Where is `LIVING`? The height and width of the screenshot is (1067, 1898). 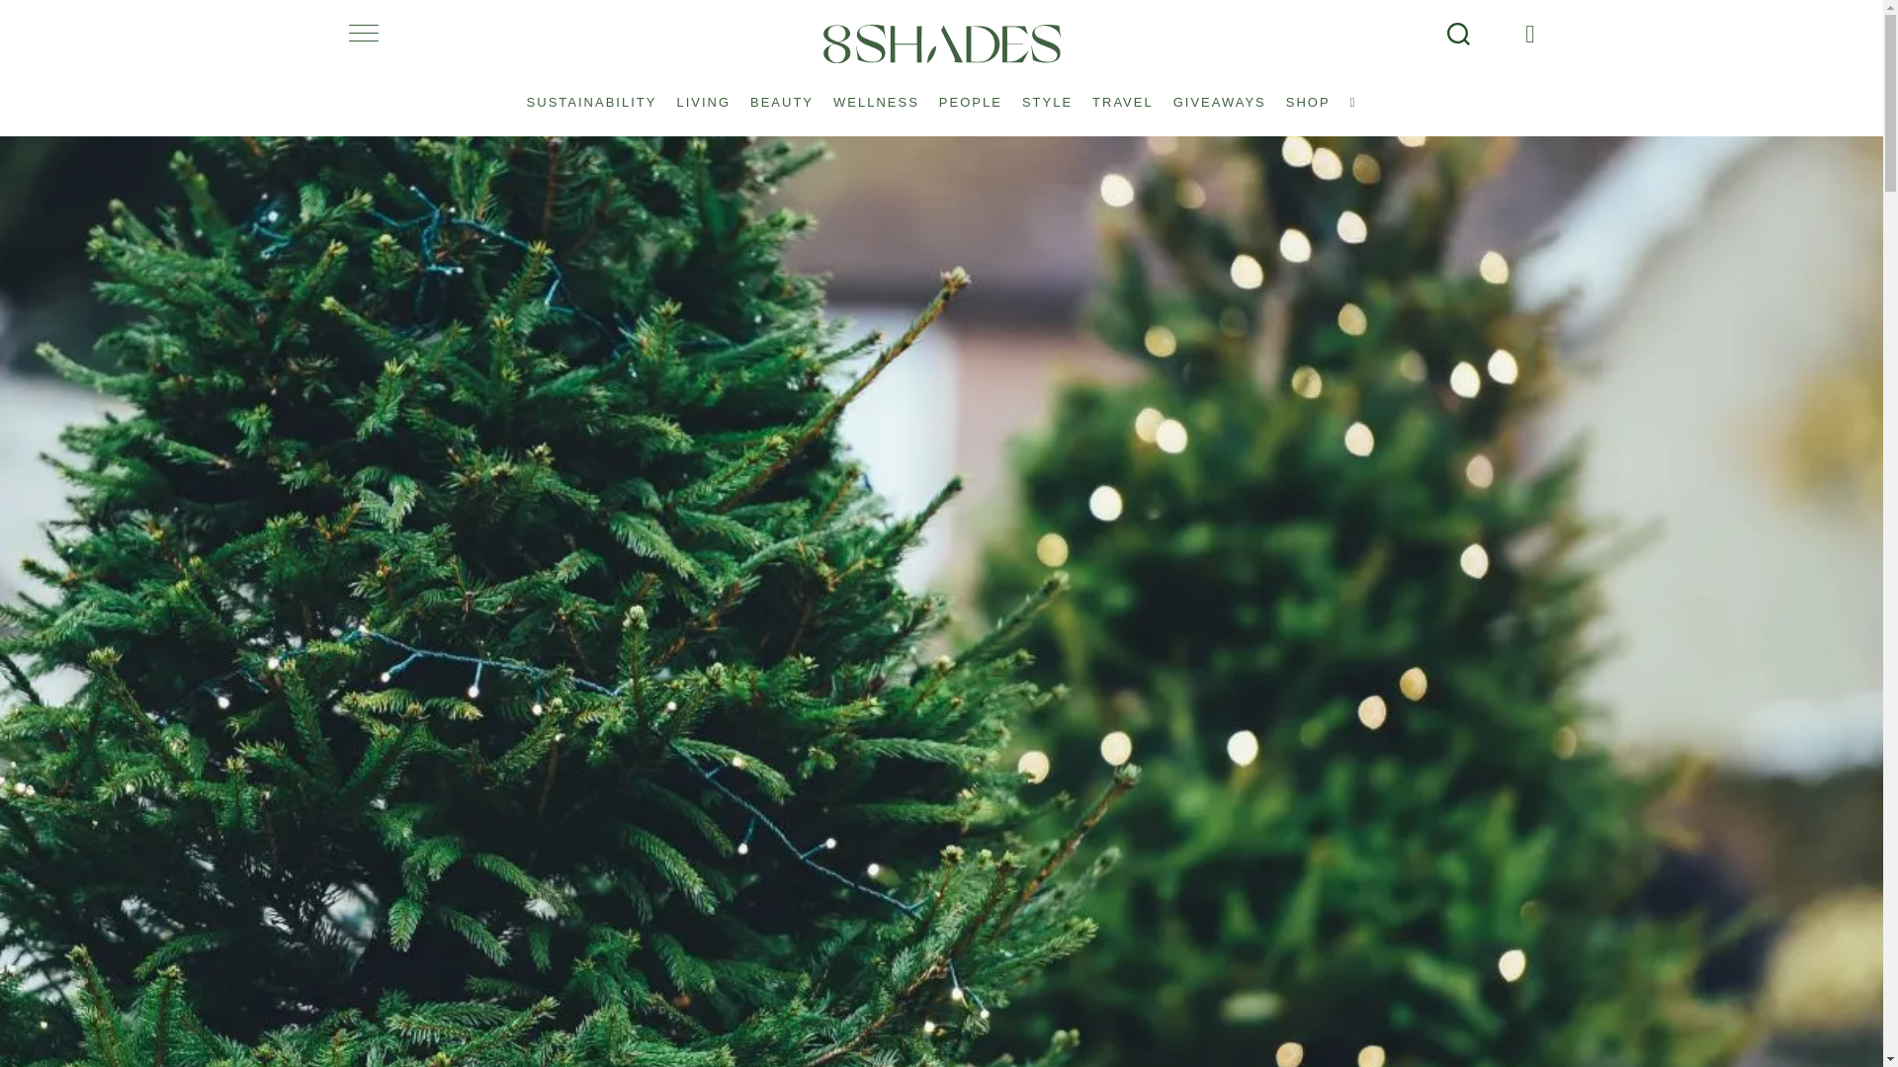
LIVING is located at coordinates (702, 93).